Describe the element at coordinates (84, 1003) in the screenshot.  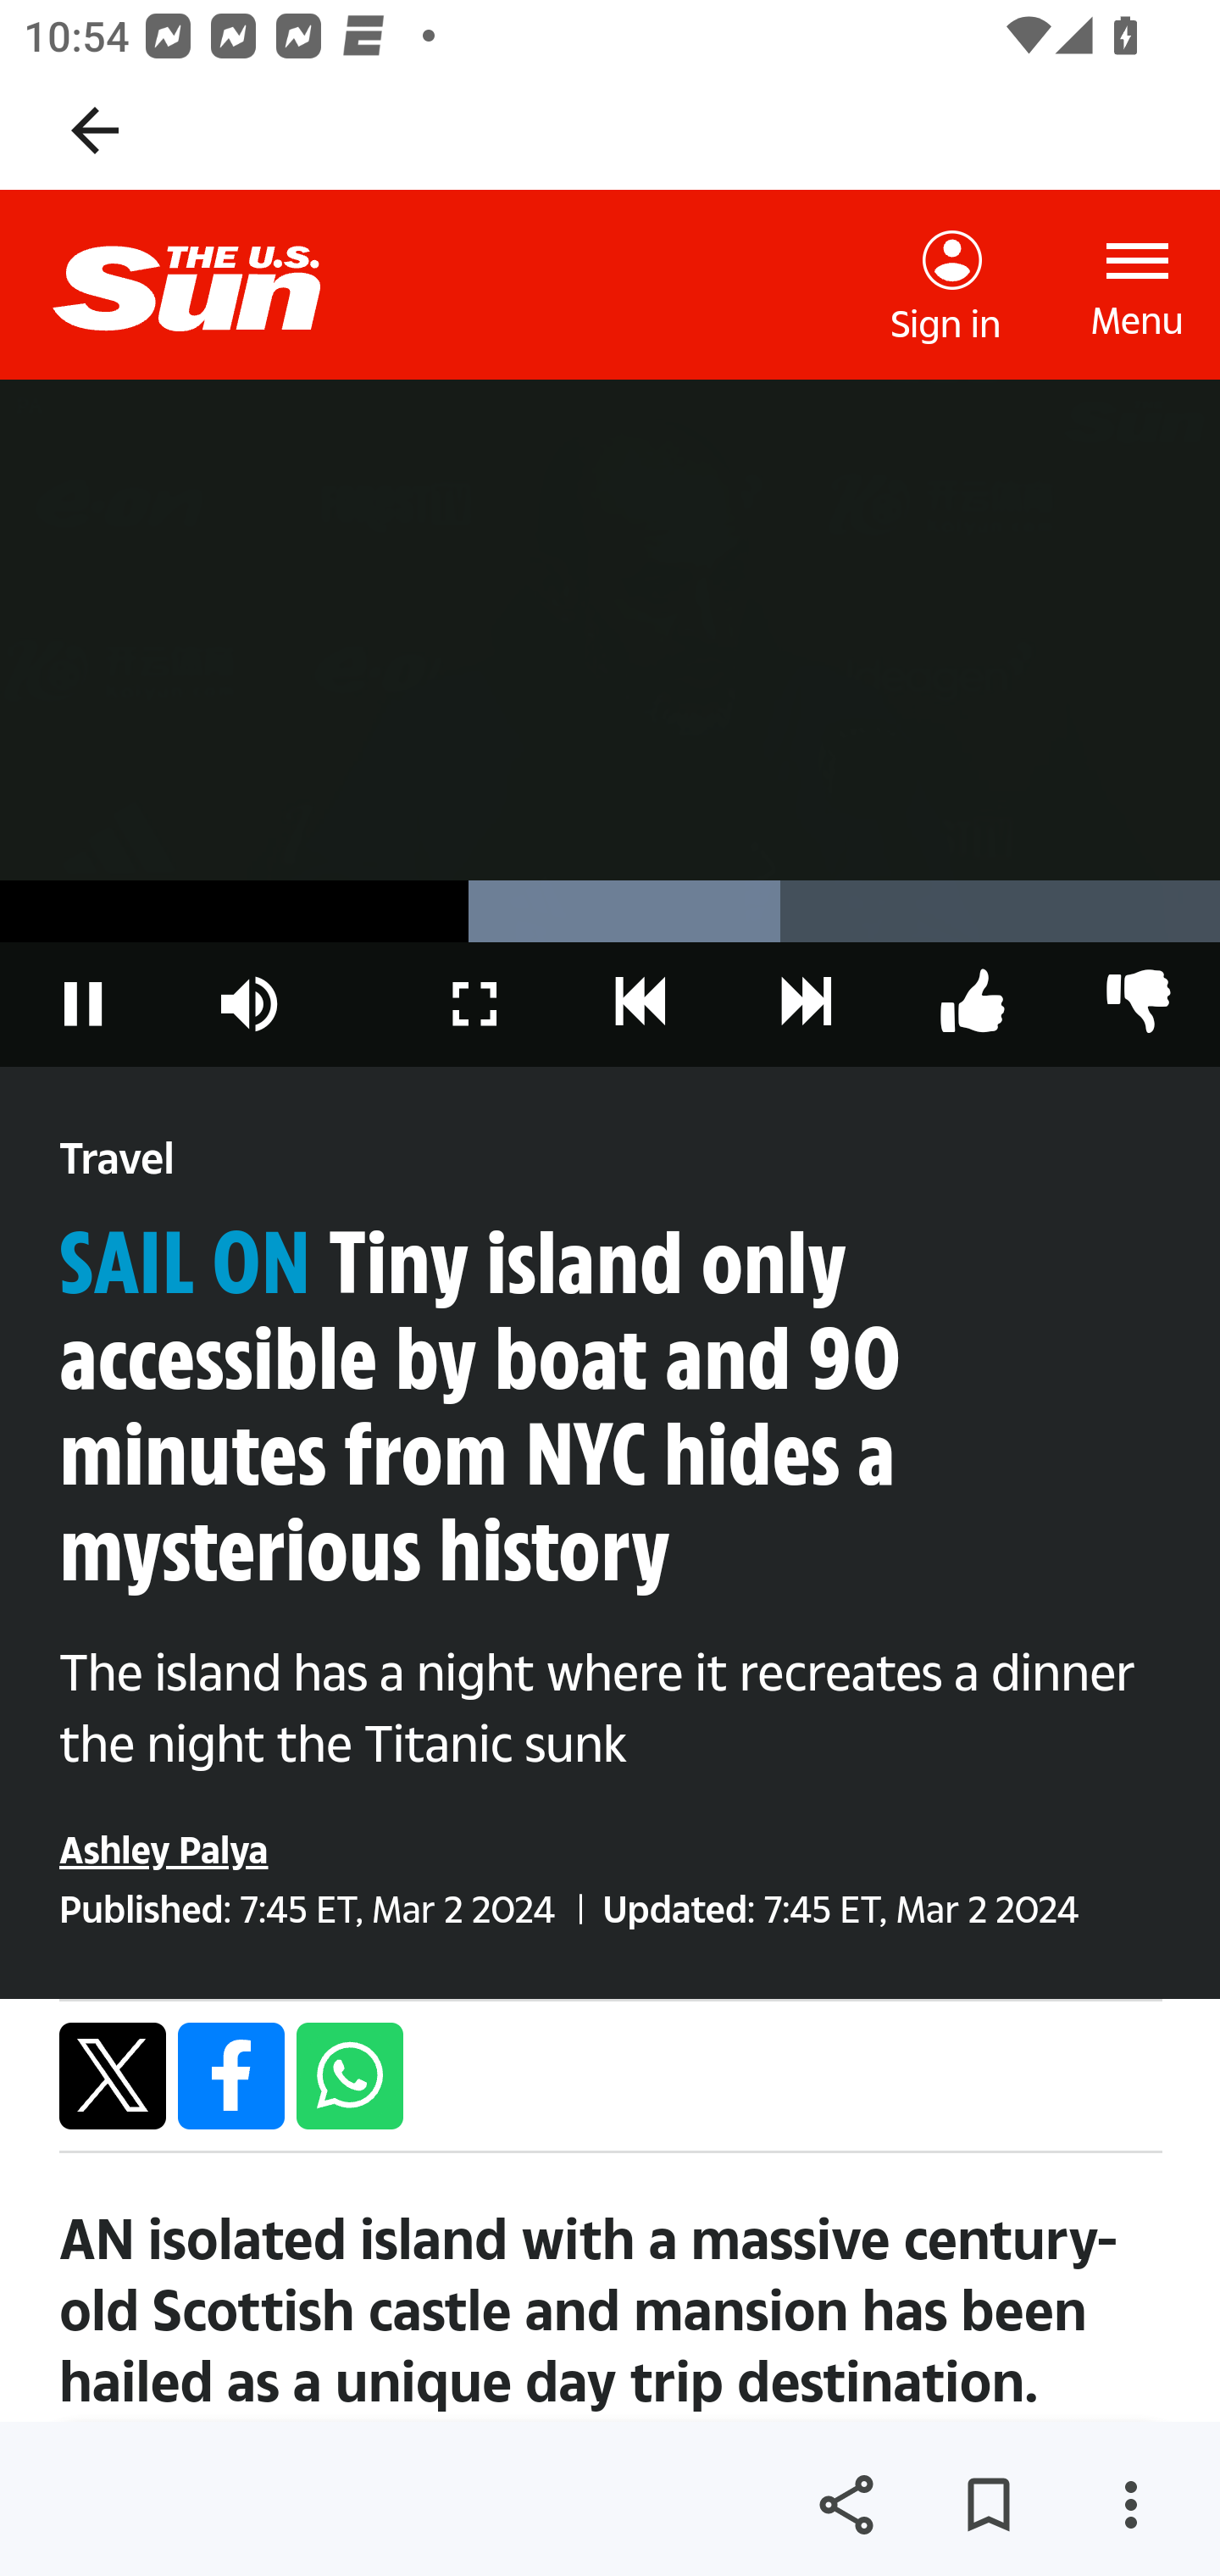
I see `Pause` at that location.